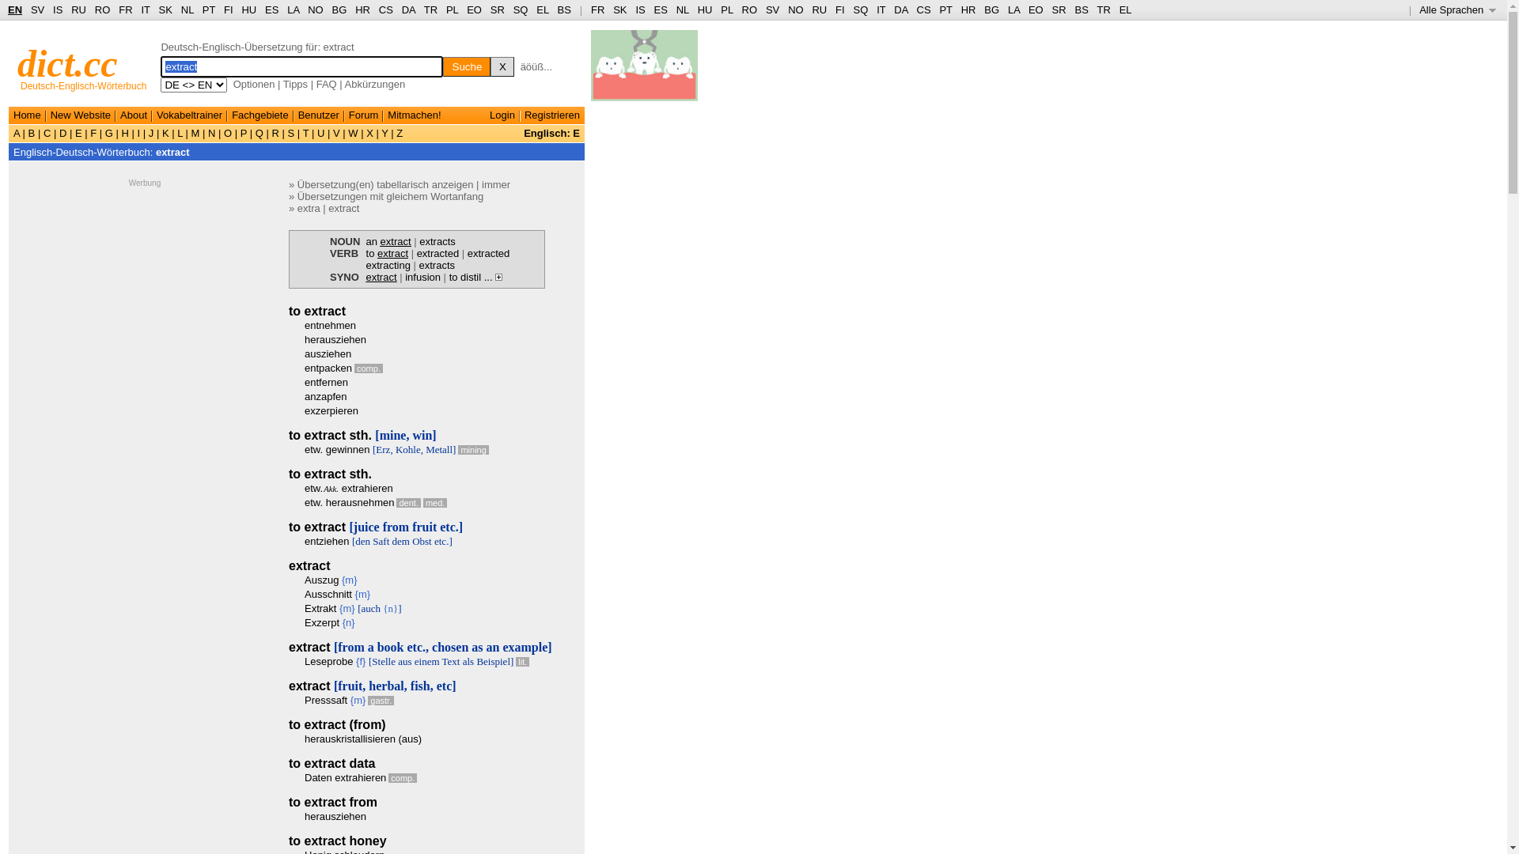  Describe the element at coordinates (661, 9) in the screenshot. I see `ES` at that location.